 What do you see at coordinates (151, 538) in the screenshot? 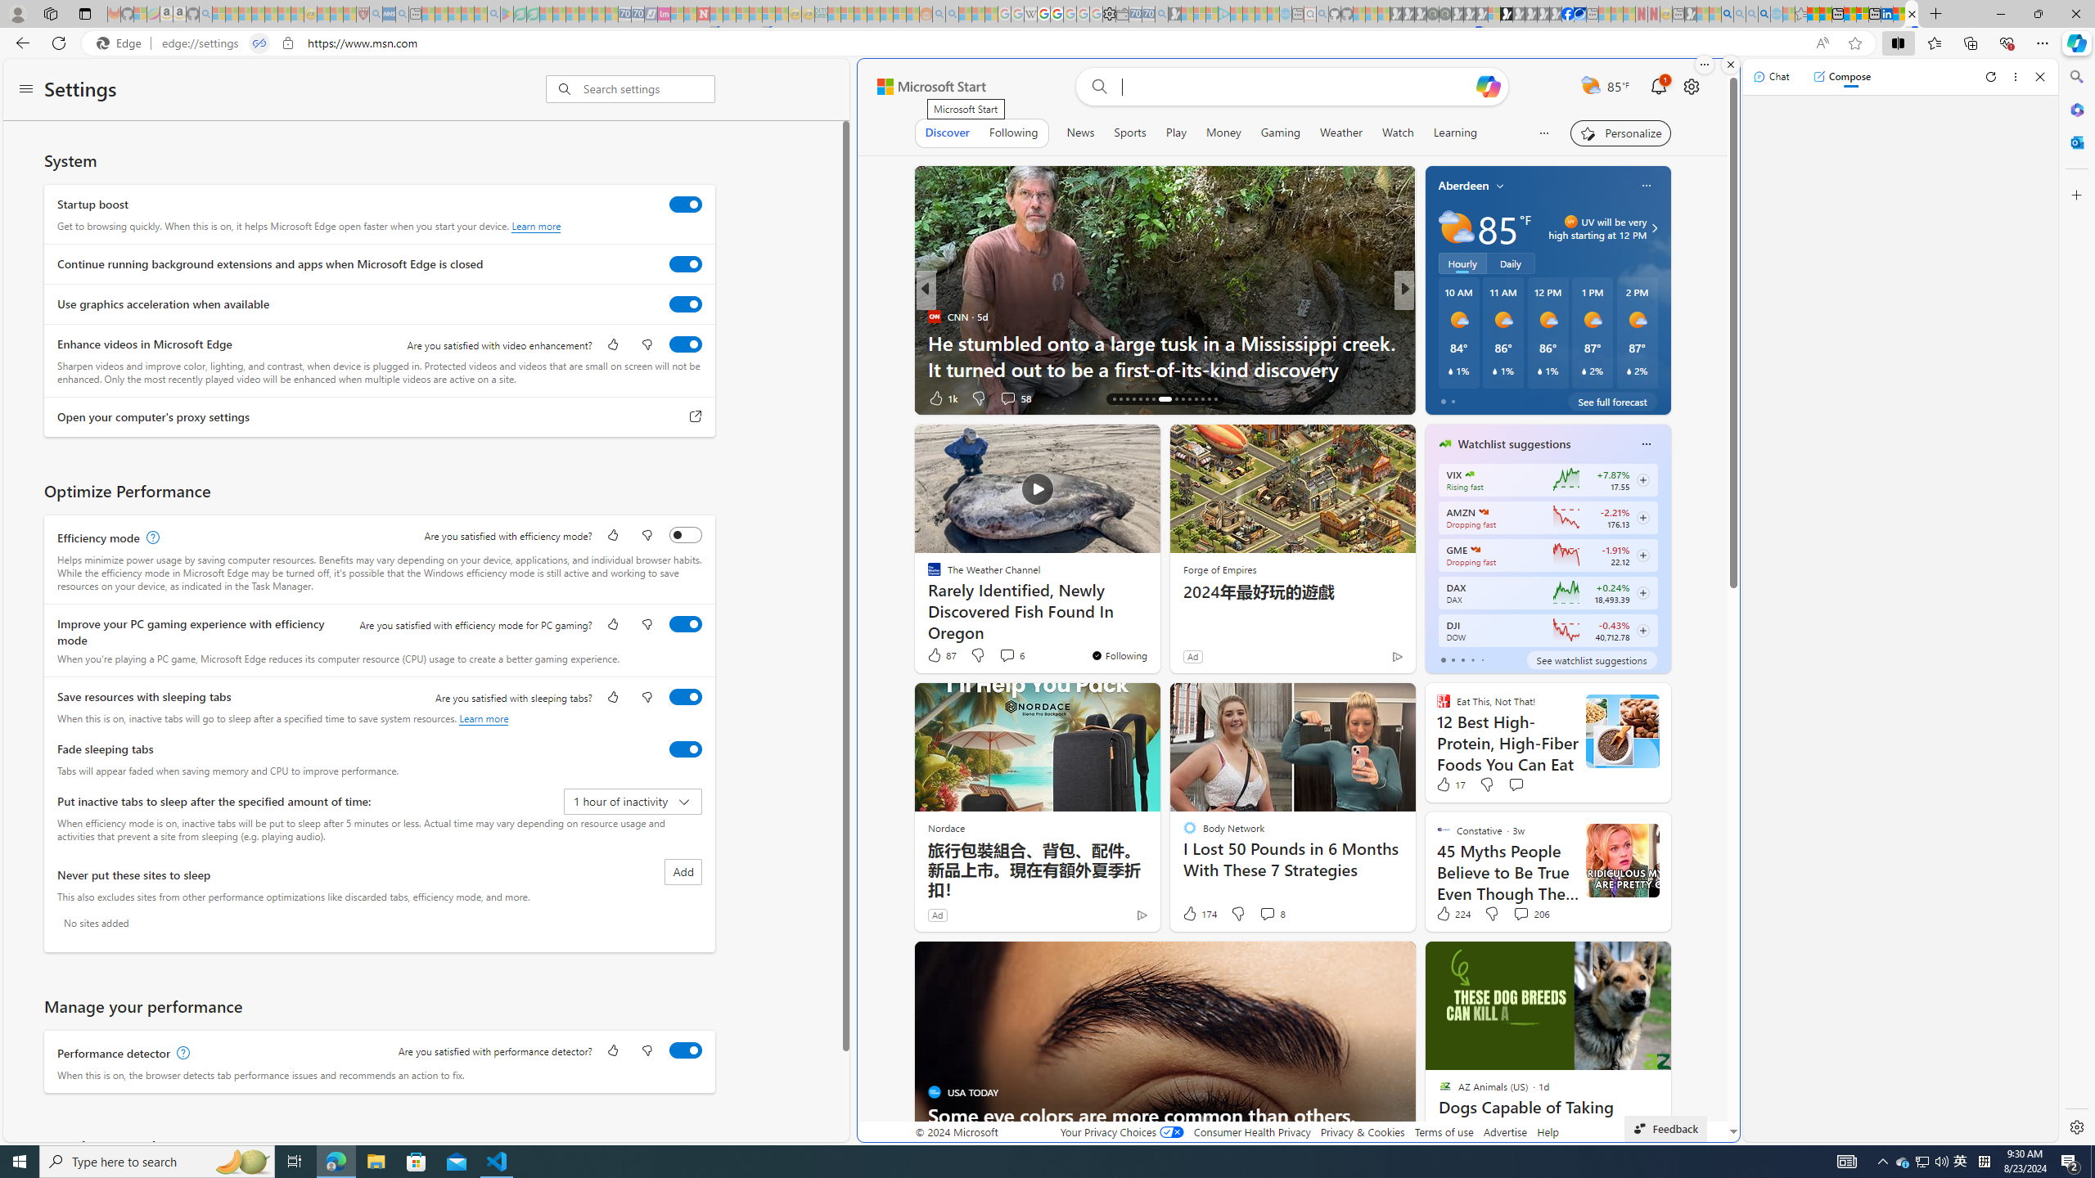
I see `Efficiency mode, learn more` at bounding box center [151, 538].